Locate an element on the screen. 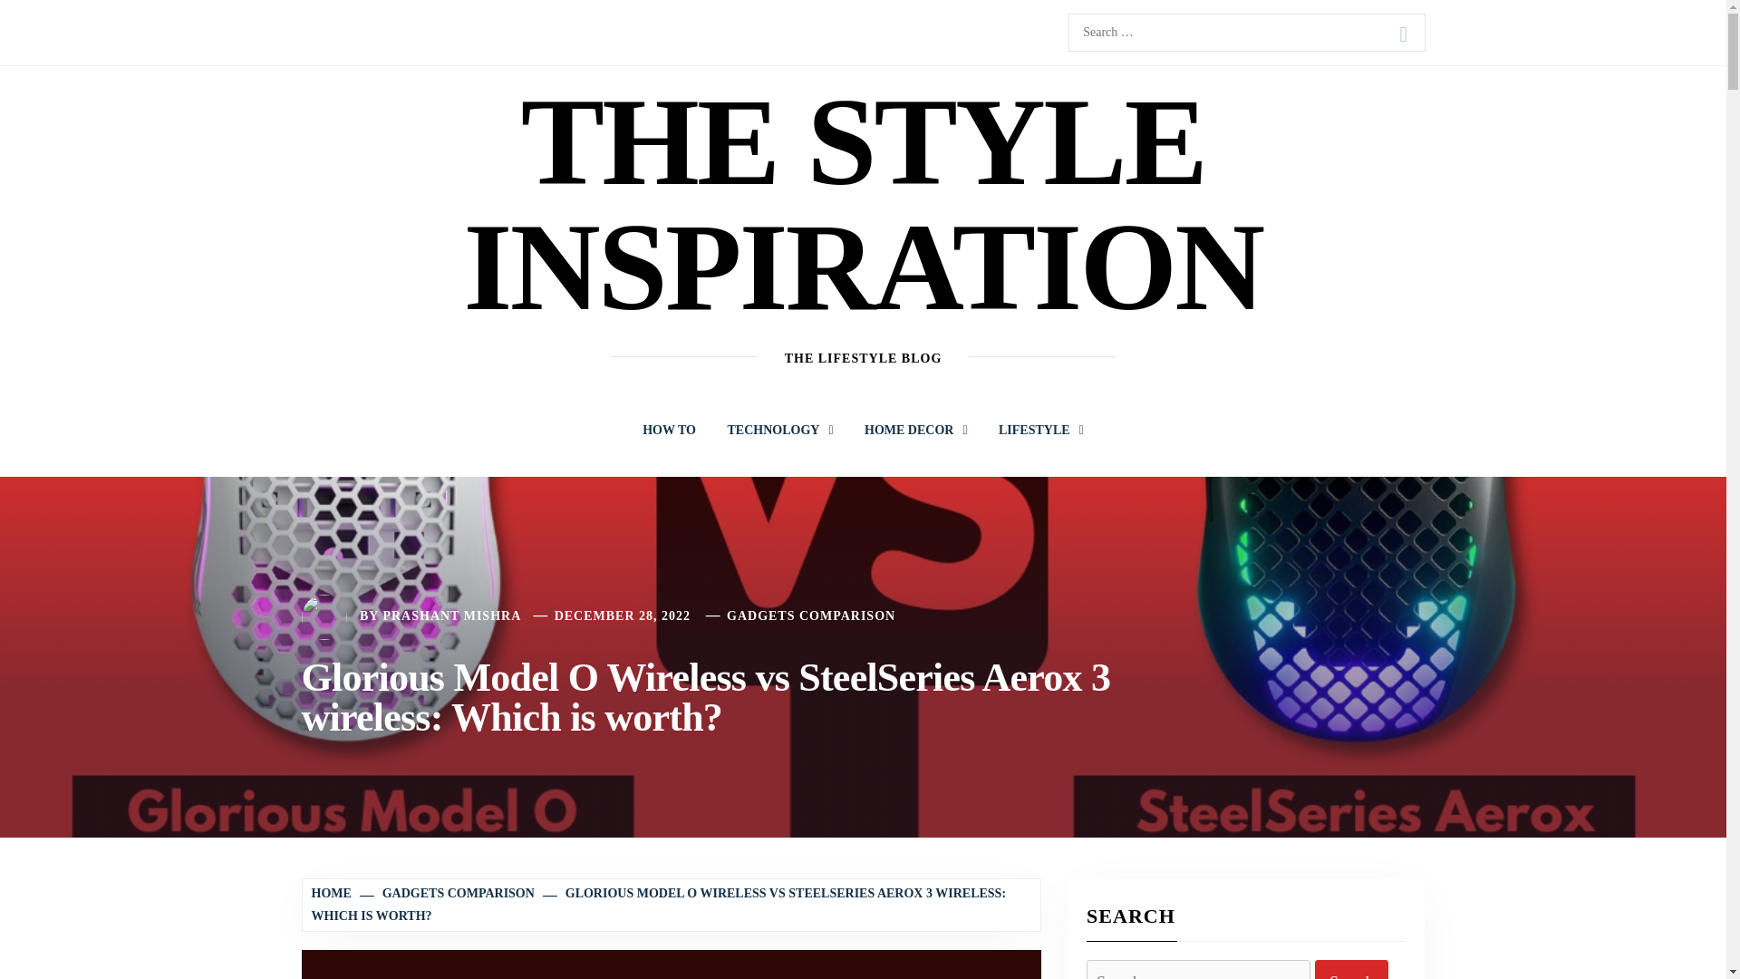 The width and height of the screenshot is (1740, 979). DECEMBER 28, 2022 is located at coordinates (623, 615).